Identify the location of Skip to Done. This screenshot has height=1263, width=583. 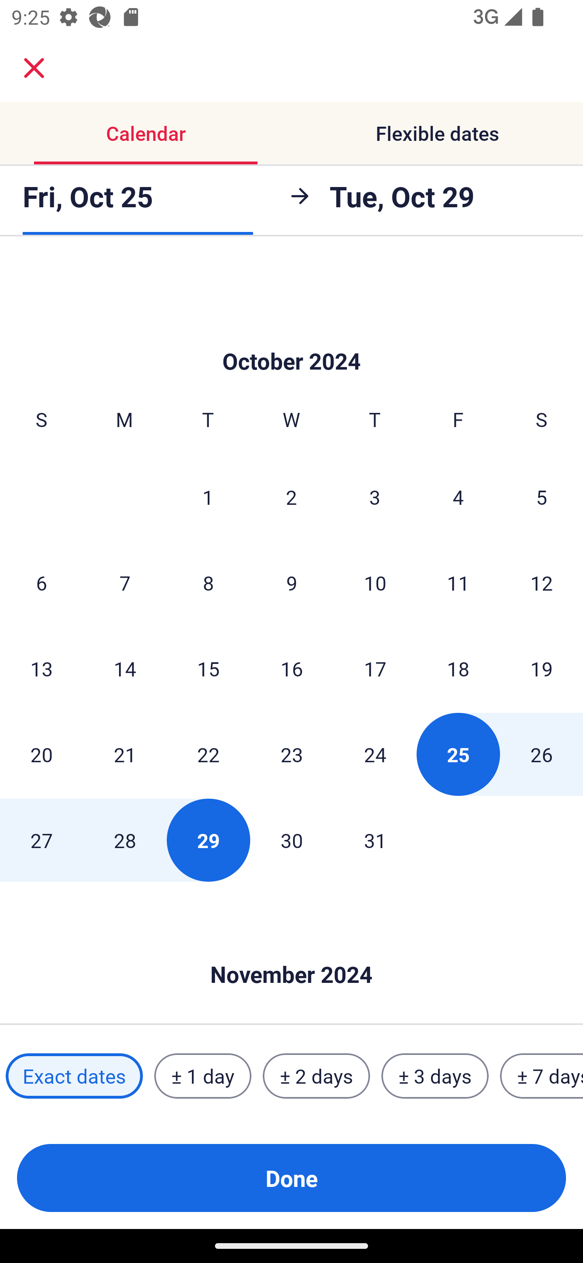
(291, 950).